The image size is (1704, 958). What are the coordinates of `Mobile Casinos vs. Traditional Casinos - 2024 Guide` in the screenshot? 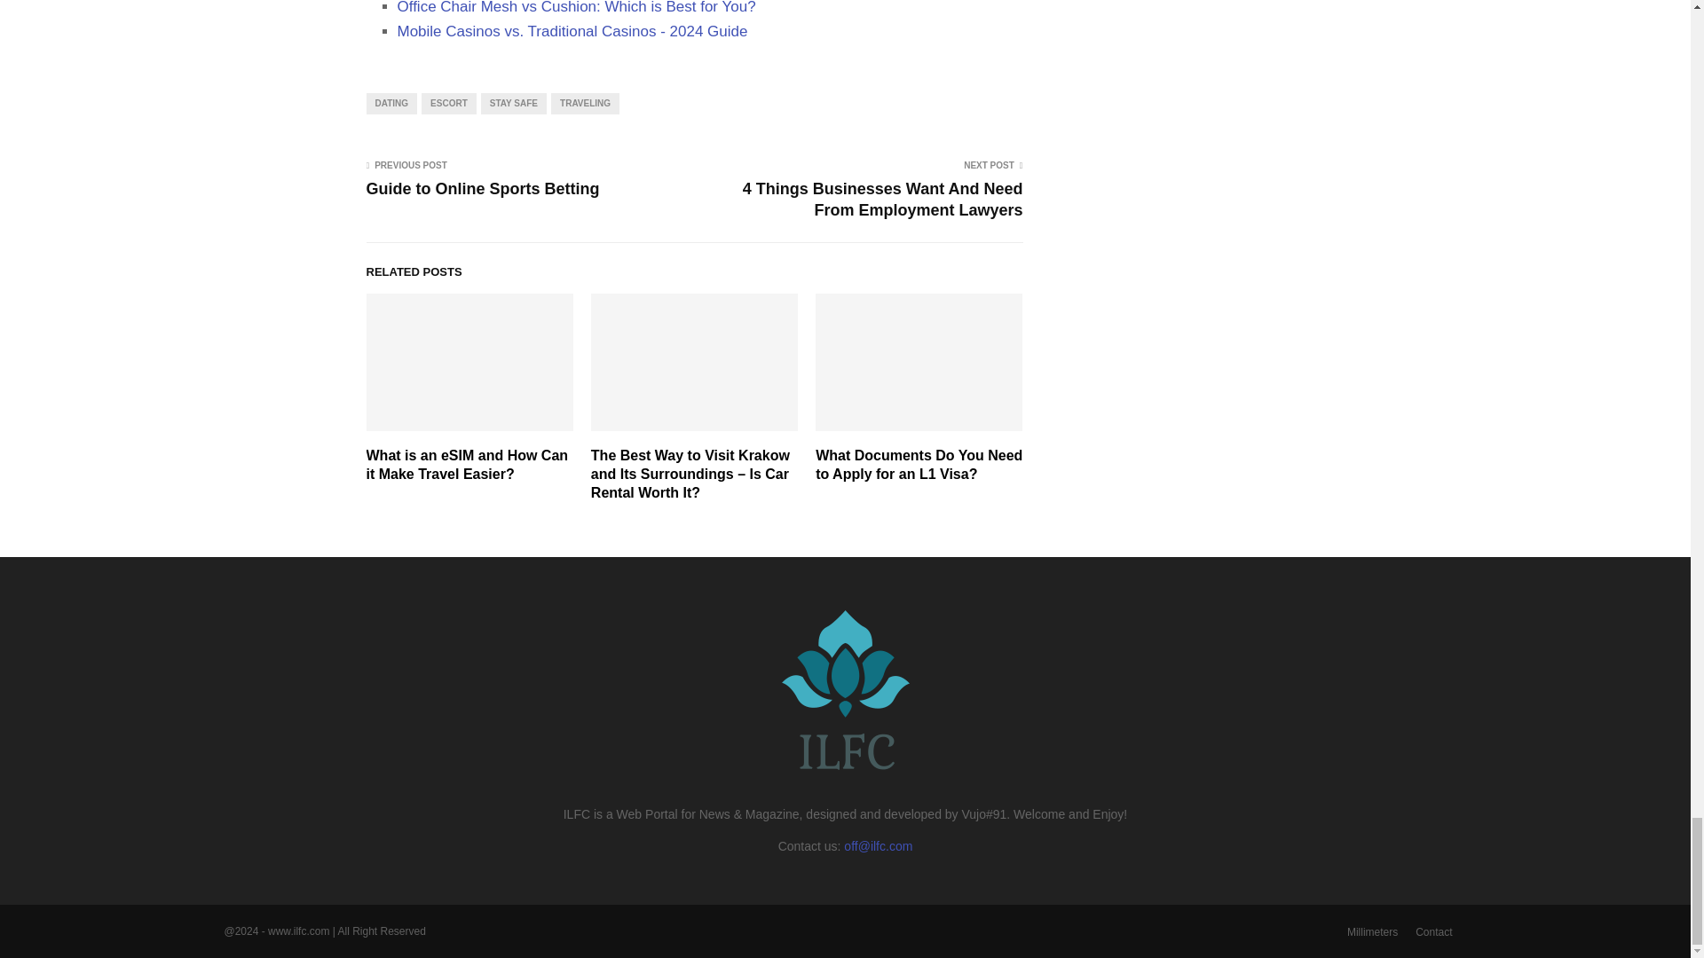 It's located at (572, 31).